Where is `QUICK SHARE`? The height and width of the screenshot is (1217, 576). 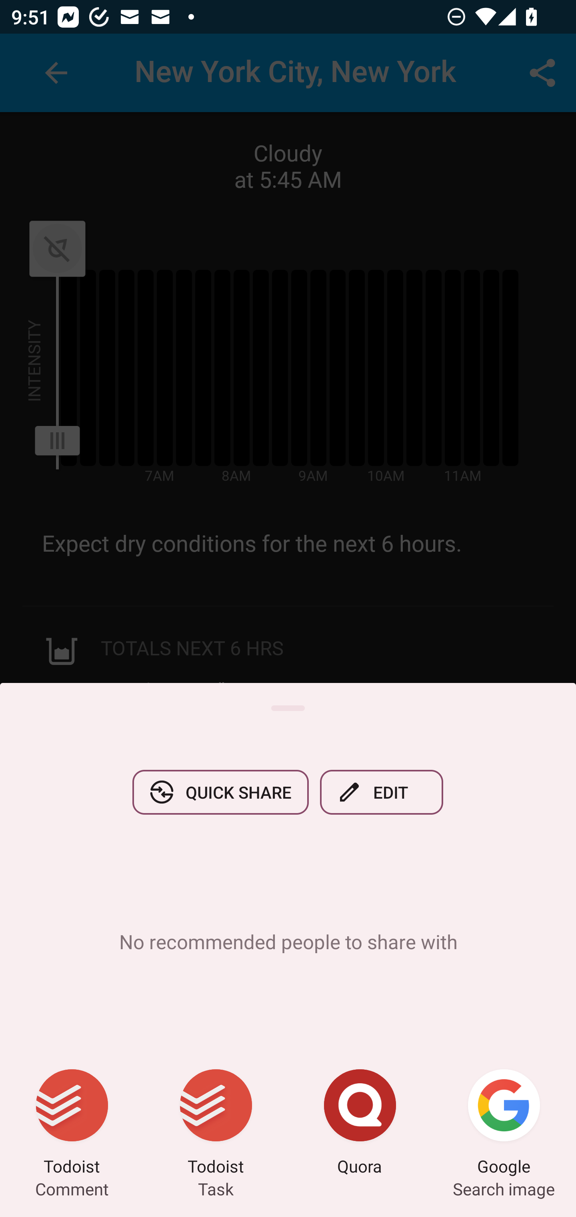
QUICK SHARE is located at coordinates (220, 792).